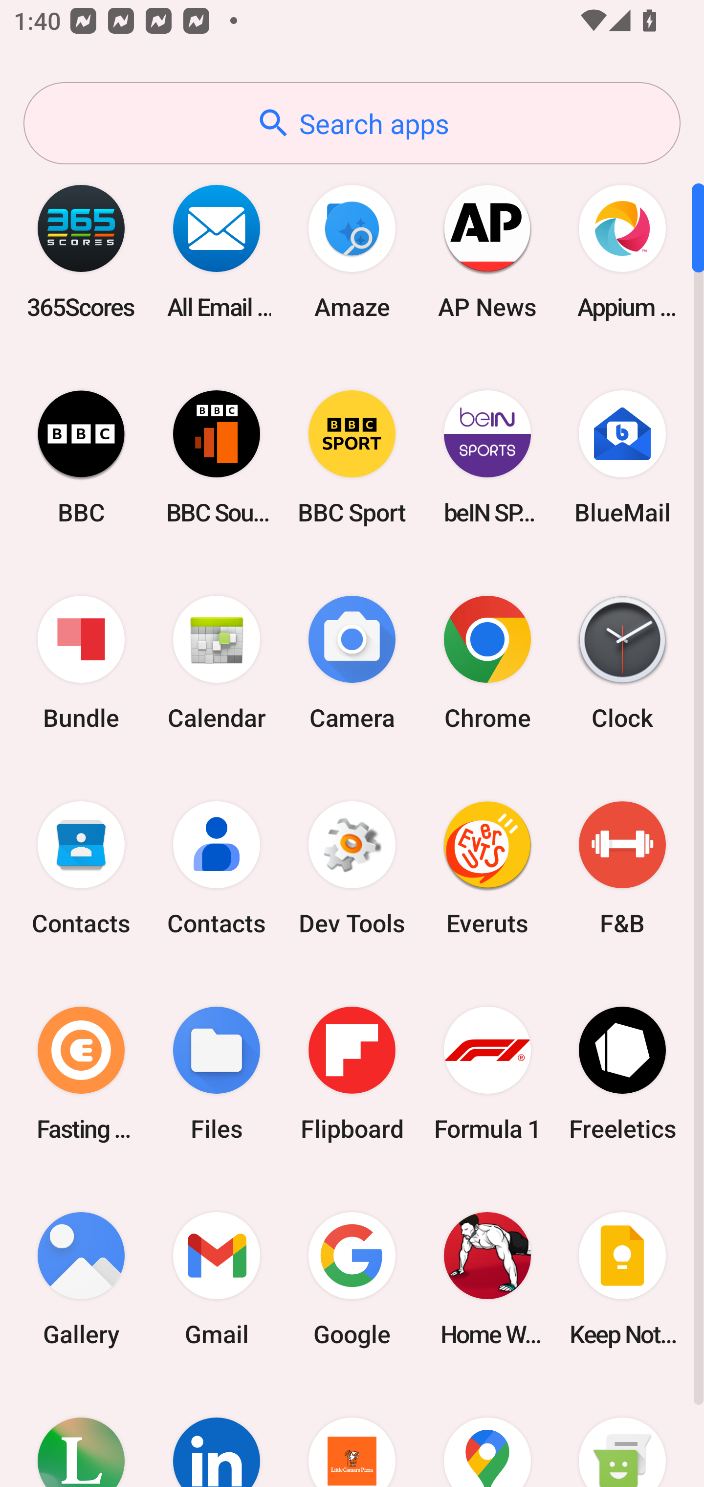  What do you see at coordinates (622, 1073) in the screenshot?
I see `Freeletics` at bounding box center [622, 1073].